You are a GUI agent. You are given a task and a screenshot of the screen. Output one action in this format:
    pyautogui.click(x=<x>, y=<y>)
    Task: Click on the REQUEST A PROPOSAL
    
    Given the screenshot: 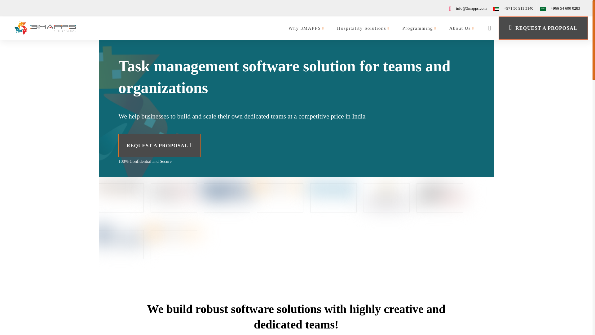 What is the action you would take?
    pyautogui.click(x=160, y=145)
    